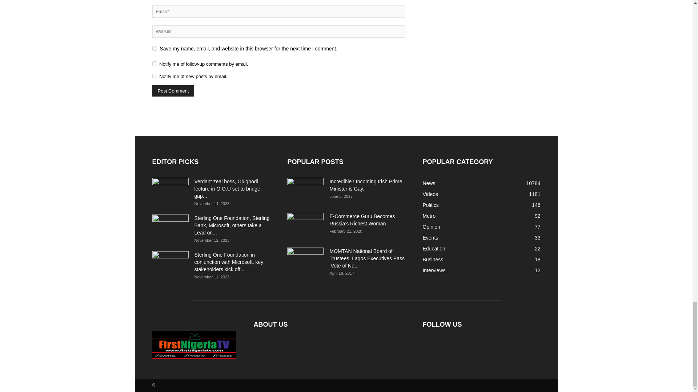 The height and width of the screenshot is (392, 698). I want to click on yes, so click(154, 49).